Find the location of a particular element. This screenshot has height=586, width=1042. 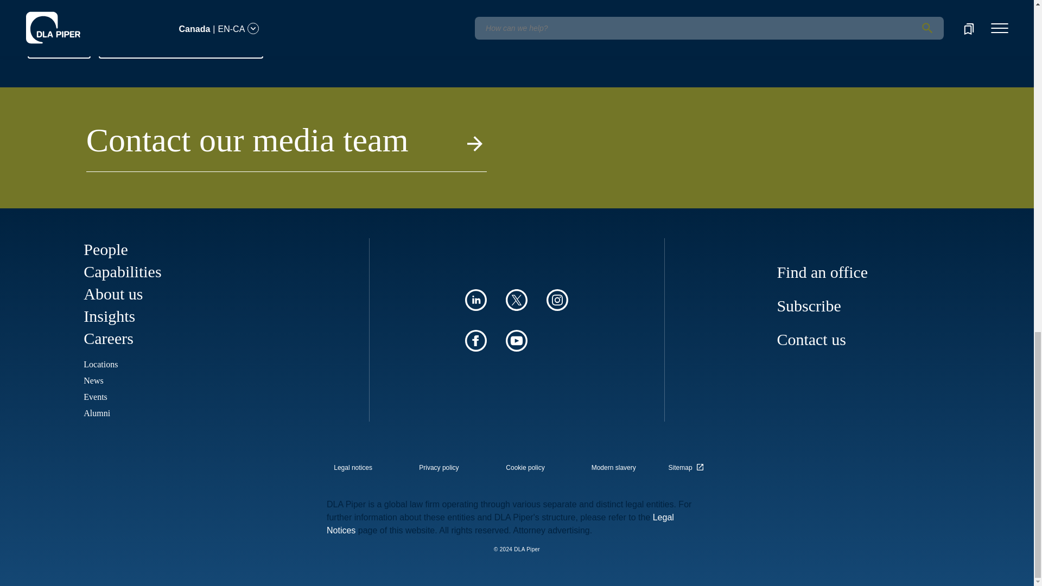

internal is located at coordinates (439, 468).